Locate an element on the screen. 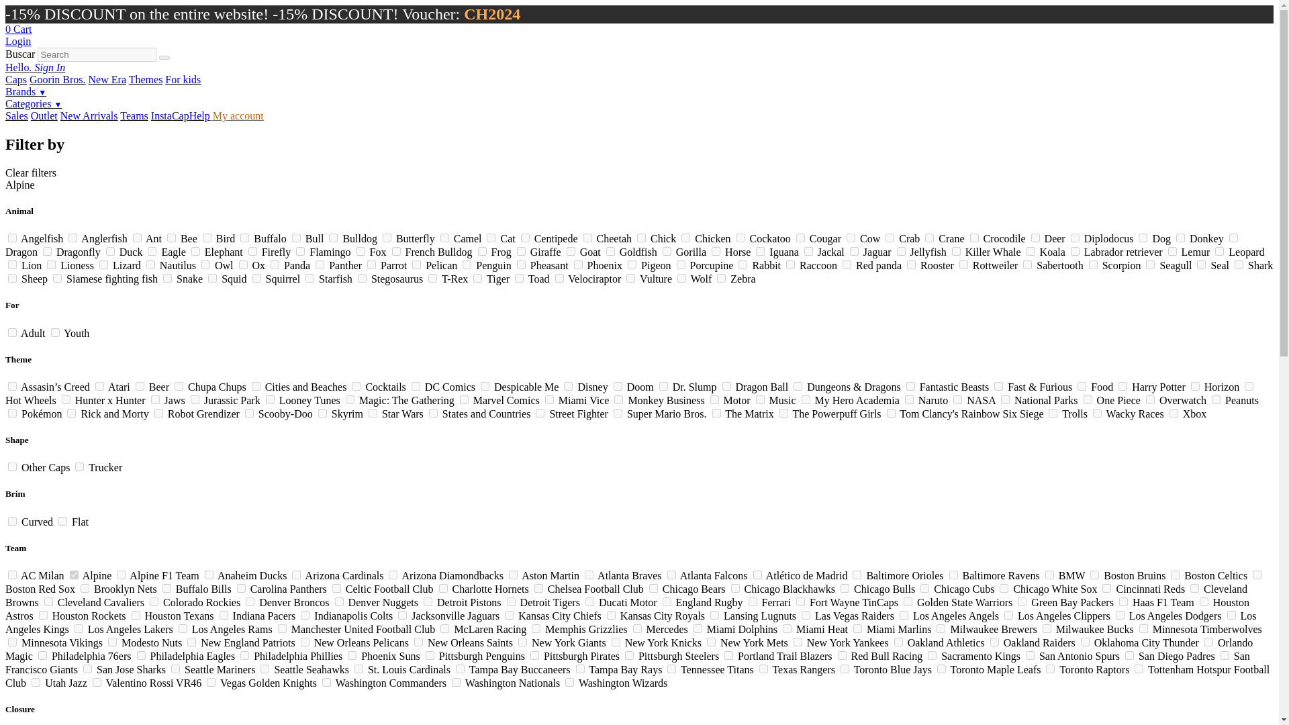 This screenshot has height=725, width=1289. New Era is located at coordinates (107, 79).